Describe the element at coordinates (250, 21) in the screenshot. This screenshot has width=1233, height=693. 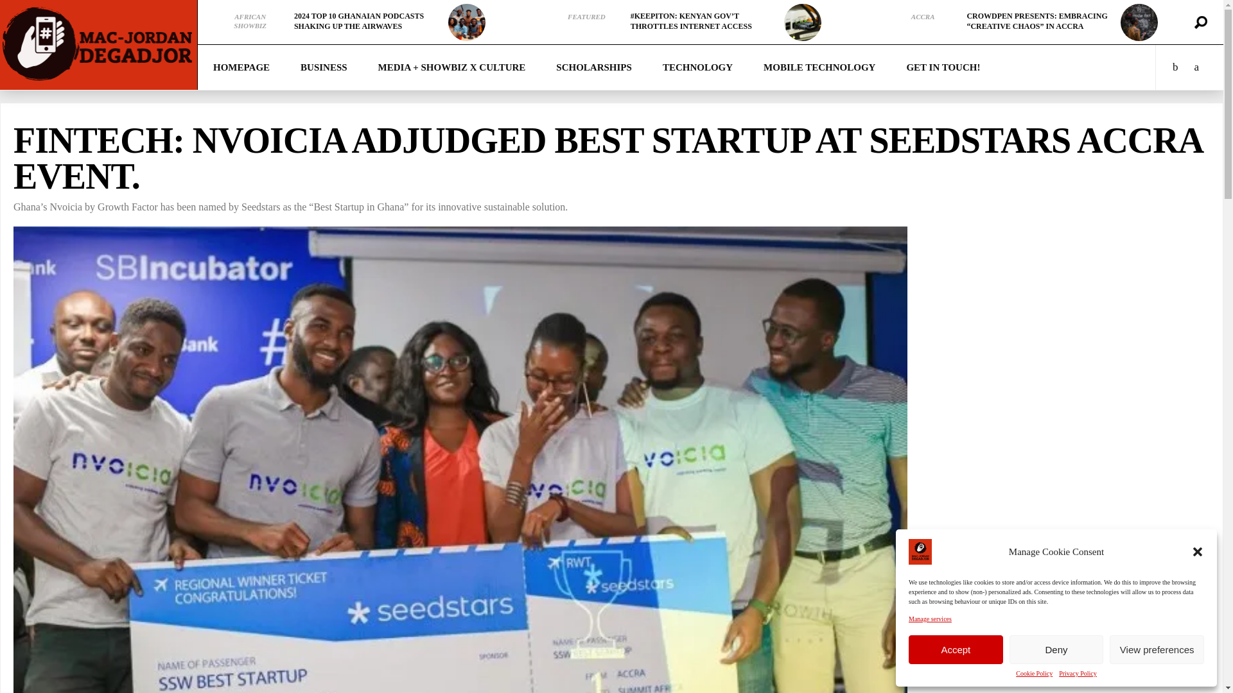
I see `African Showbiz` at that location.